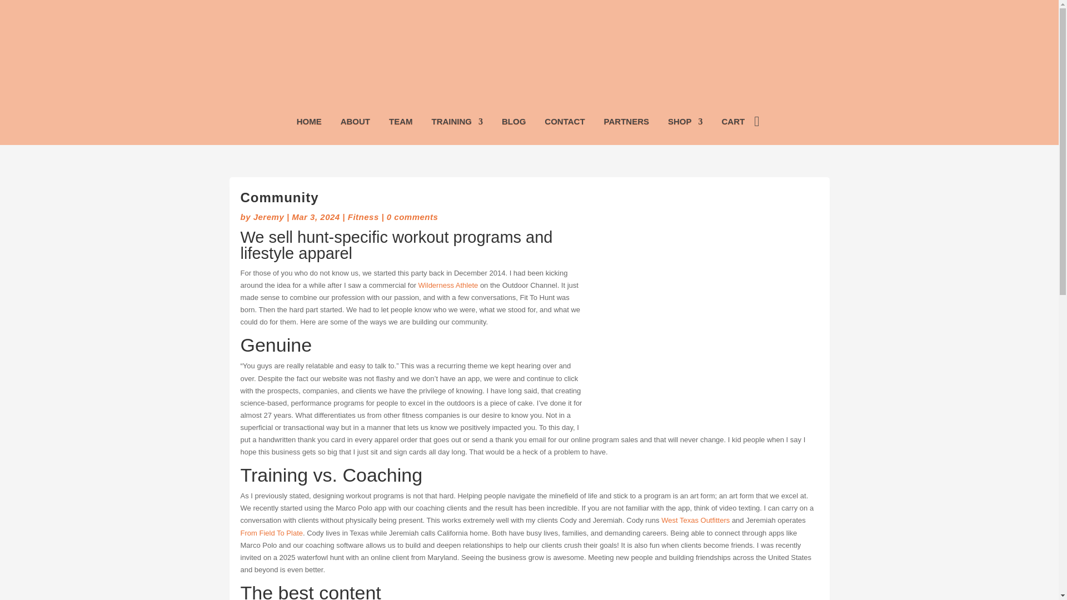 This screenshot has width=1067, height=600. I want to click on From Field To Plate, so click(271, 532).